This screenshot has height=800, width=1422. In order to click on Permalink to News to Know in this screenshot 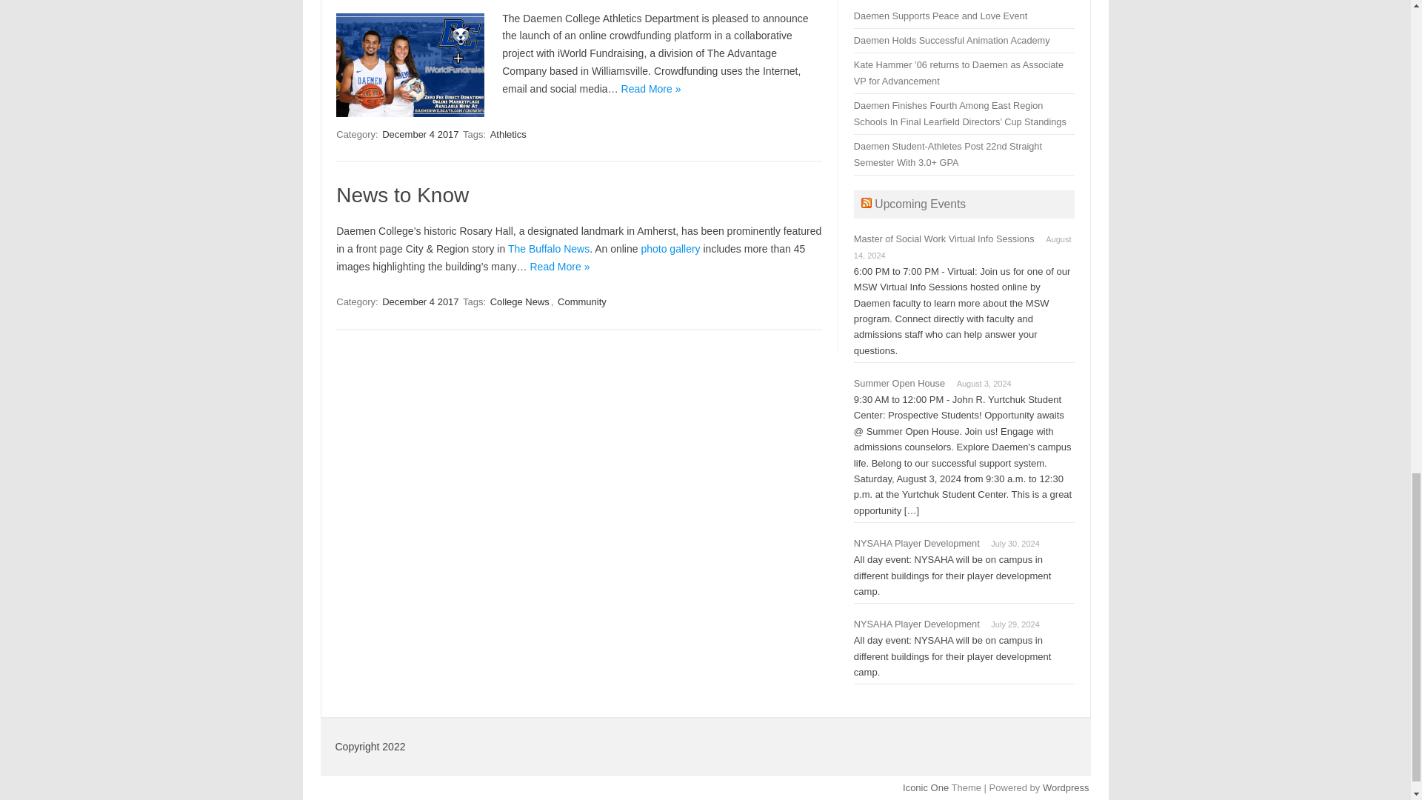, I will do `click(402, 195)`.